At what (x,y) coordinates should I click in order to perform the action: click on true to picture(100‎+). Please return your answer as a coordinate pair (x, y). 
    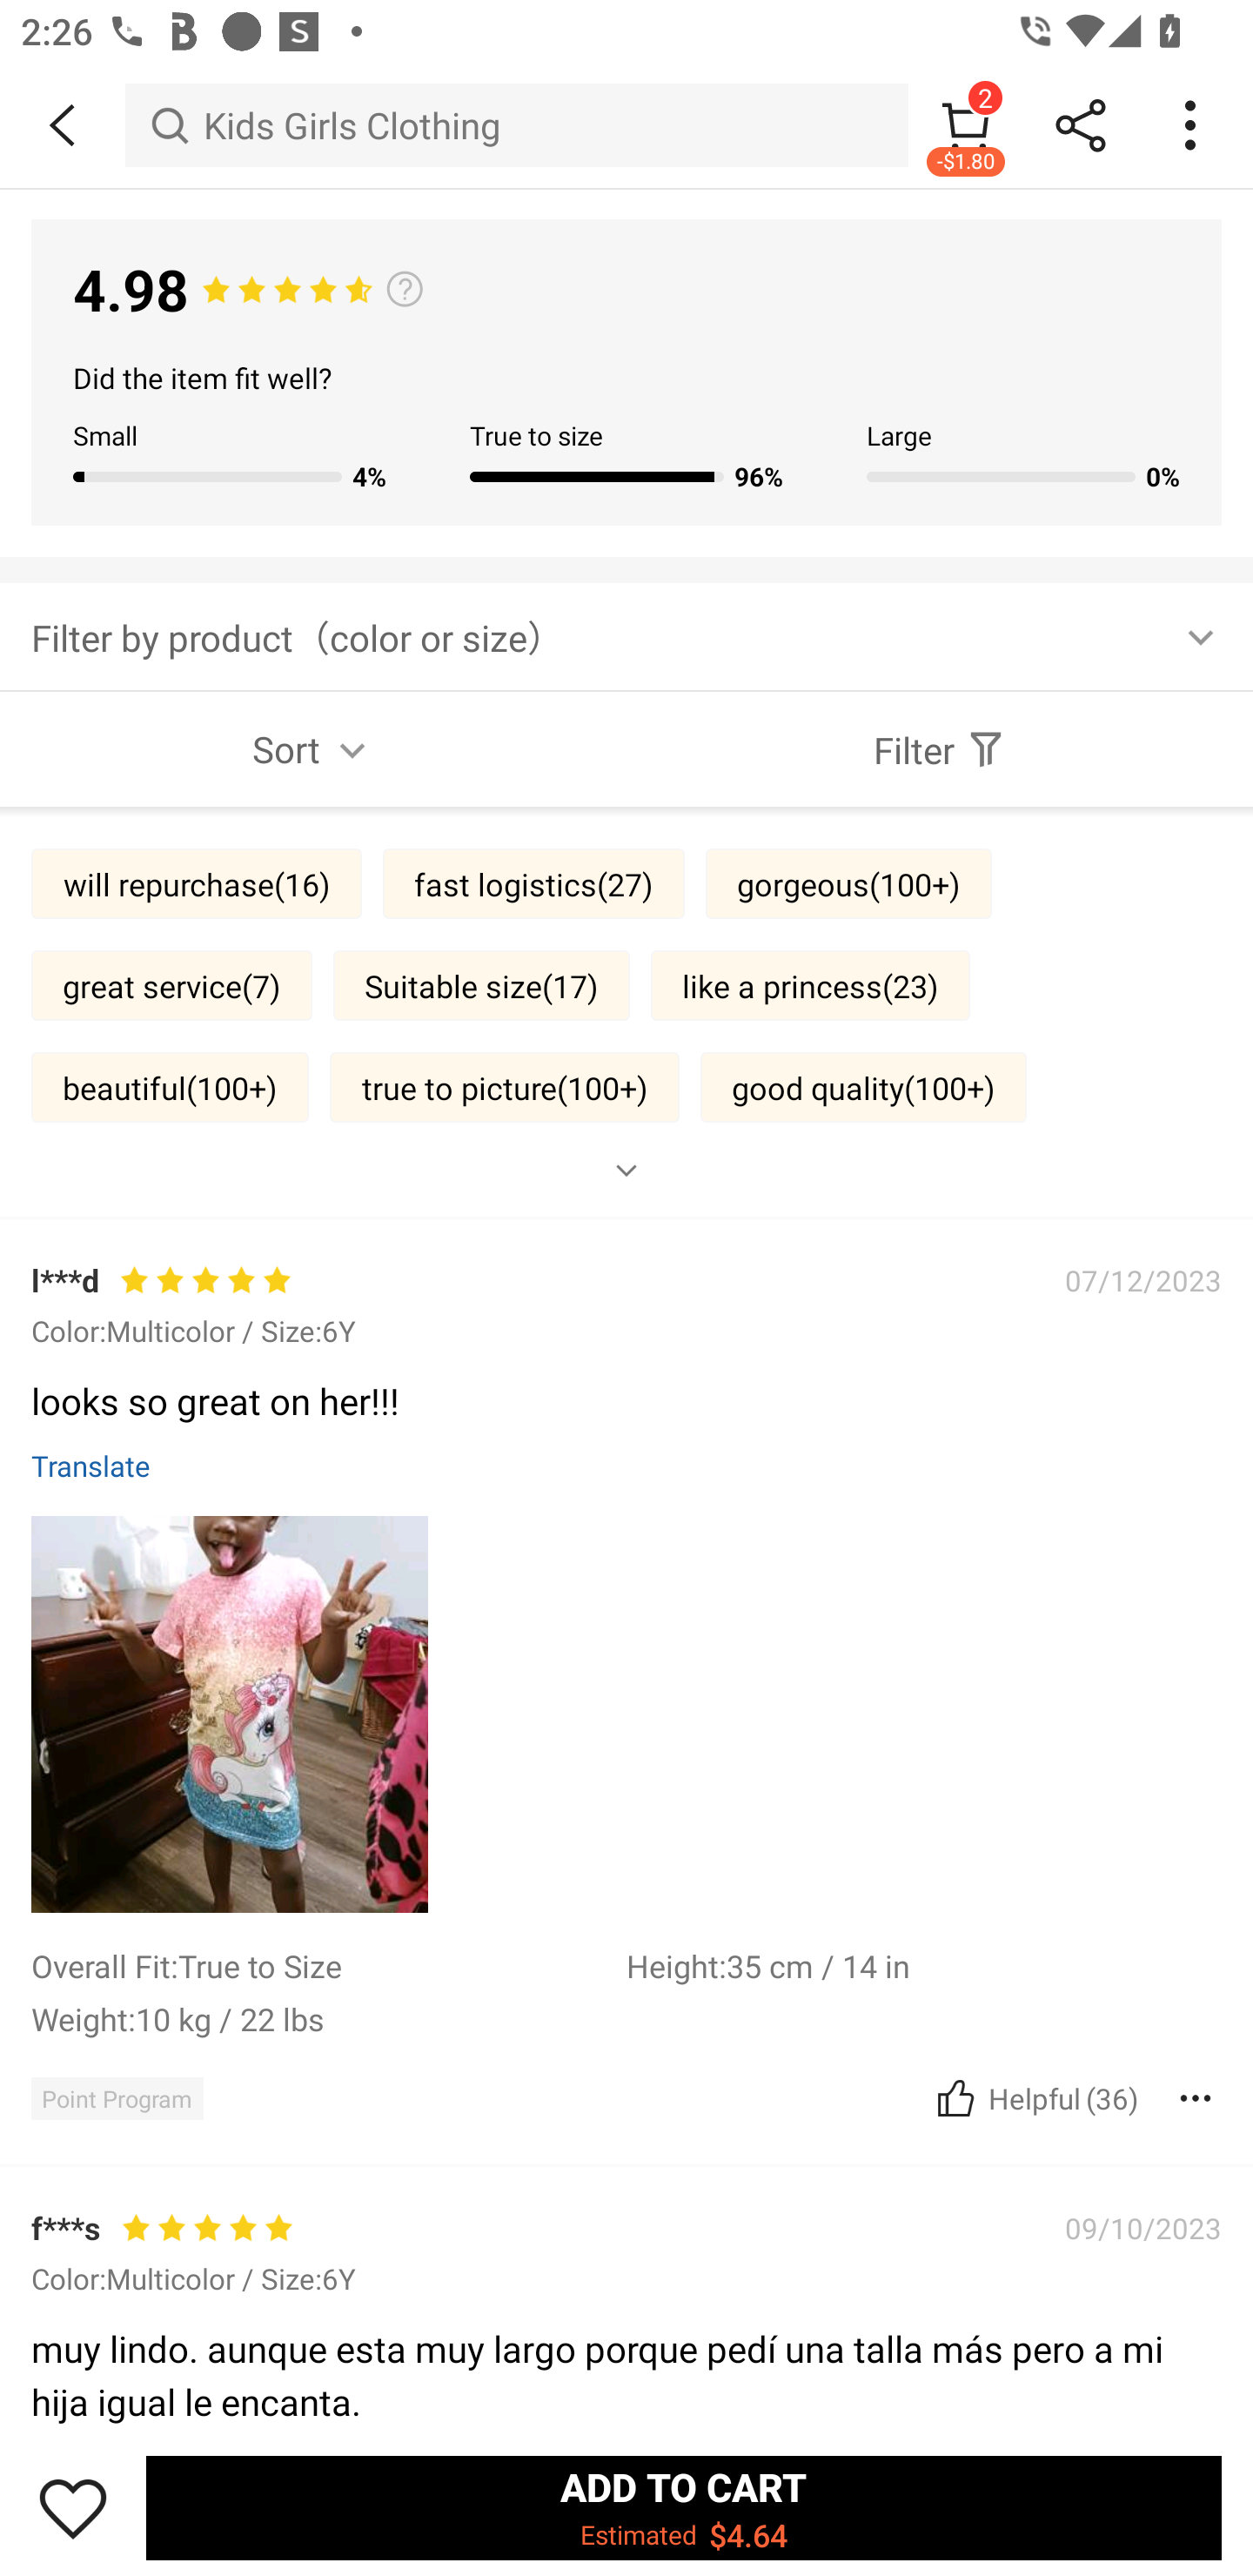
    Looking at the image, I should click on (504, 1086).